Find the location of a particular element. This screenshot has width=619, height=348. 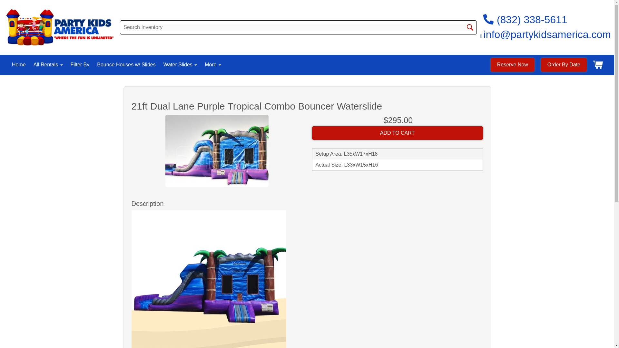

Water Slides is located at coordinates (180, 64).